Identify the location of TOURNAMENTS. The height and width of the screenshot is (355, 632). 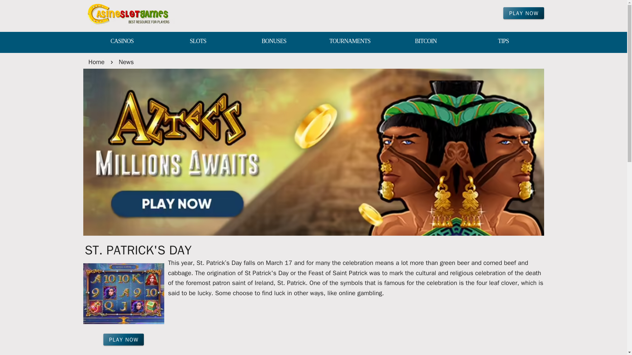
(350, 41).